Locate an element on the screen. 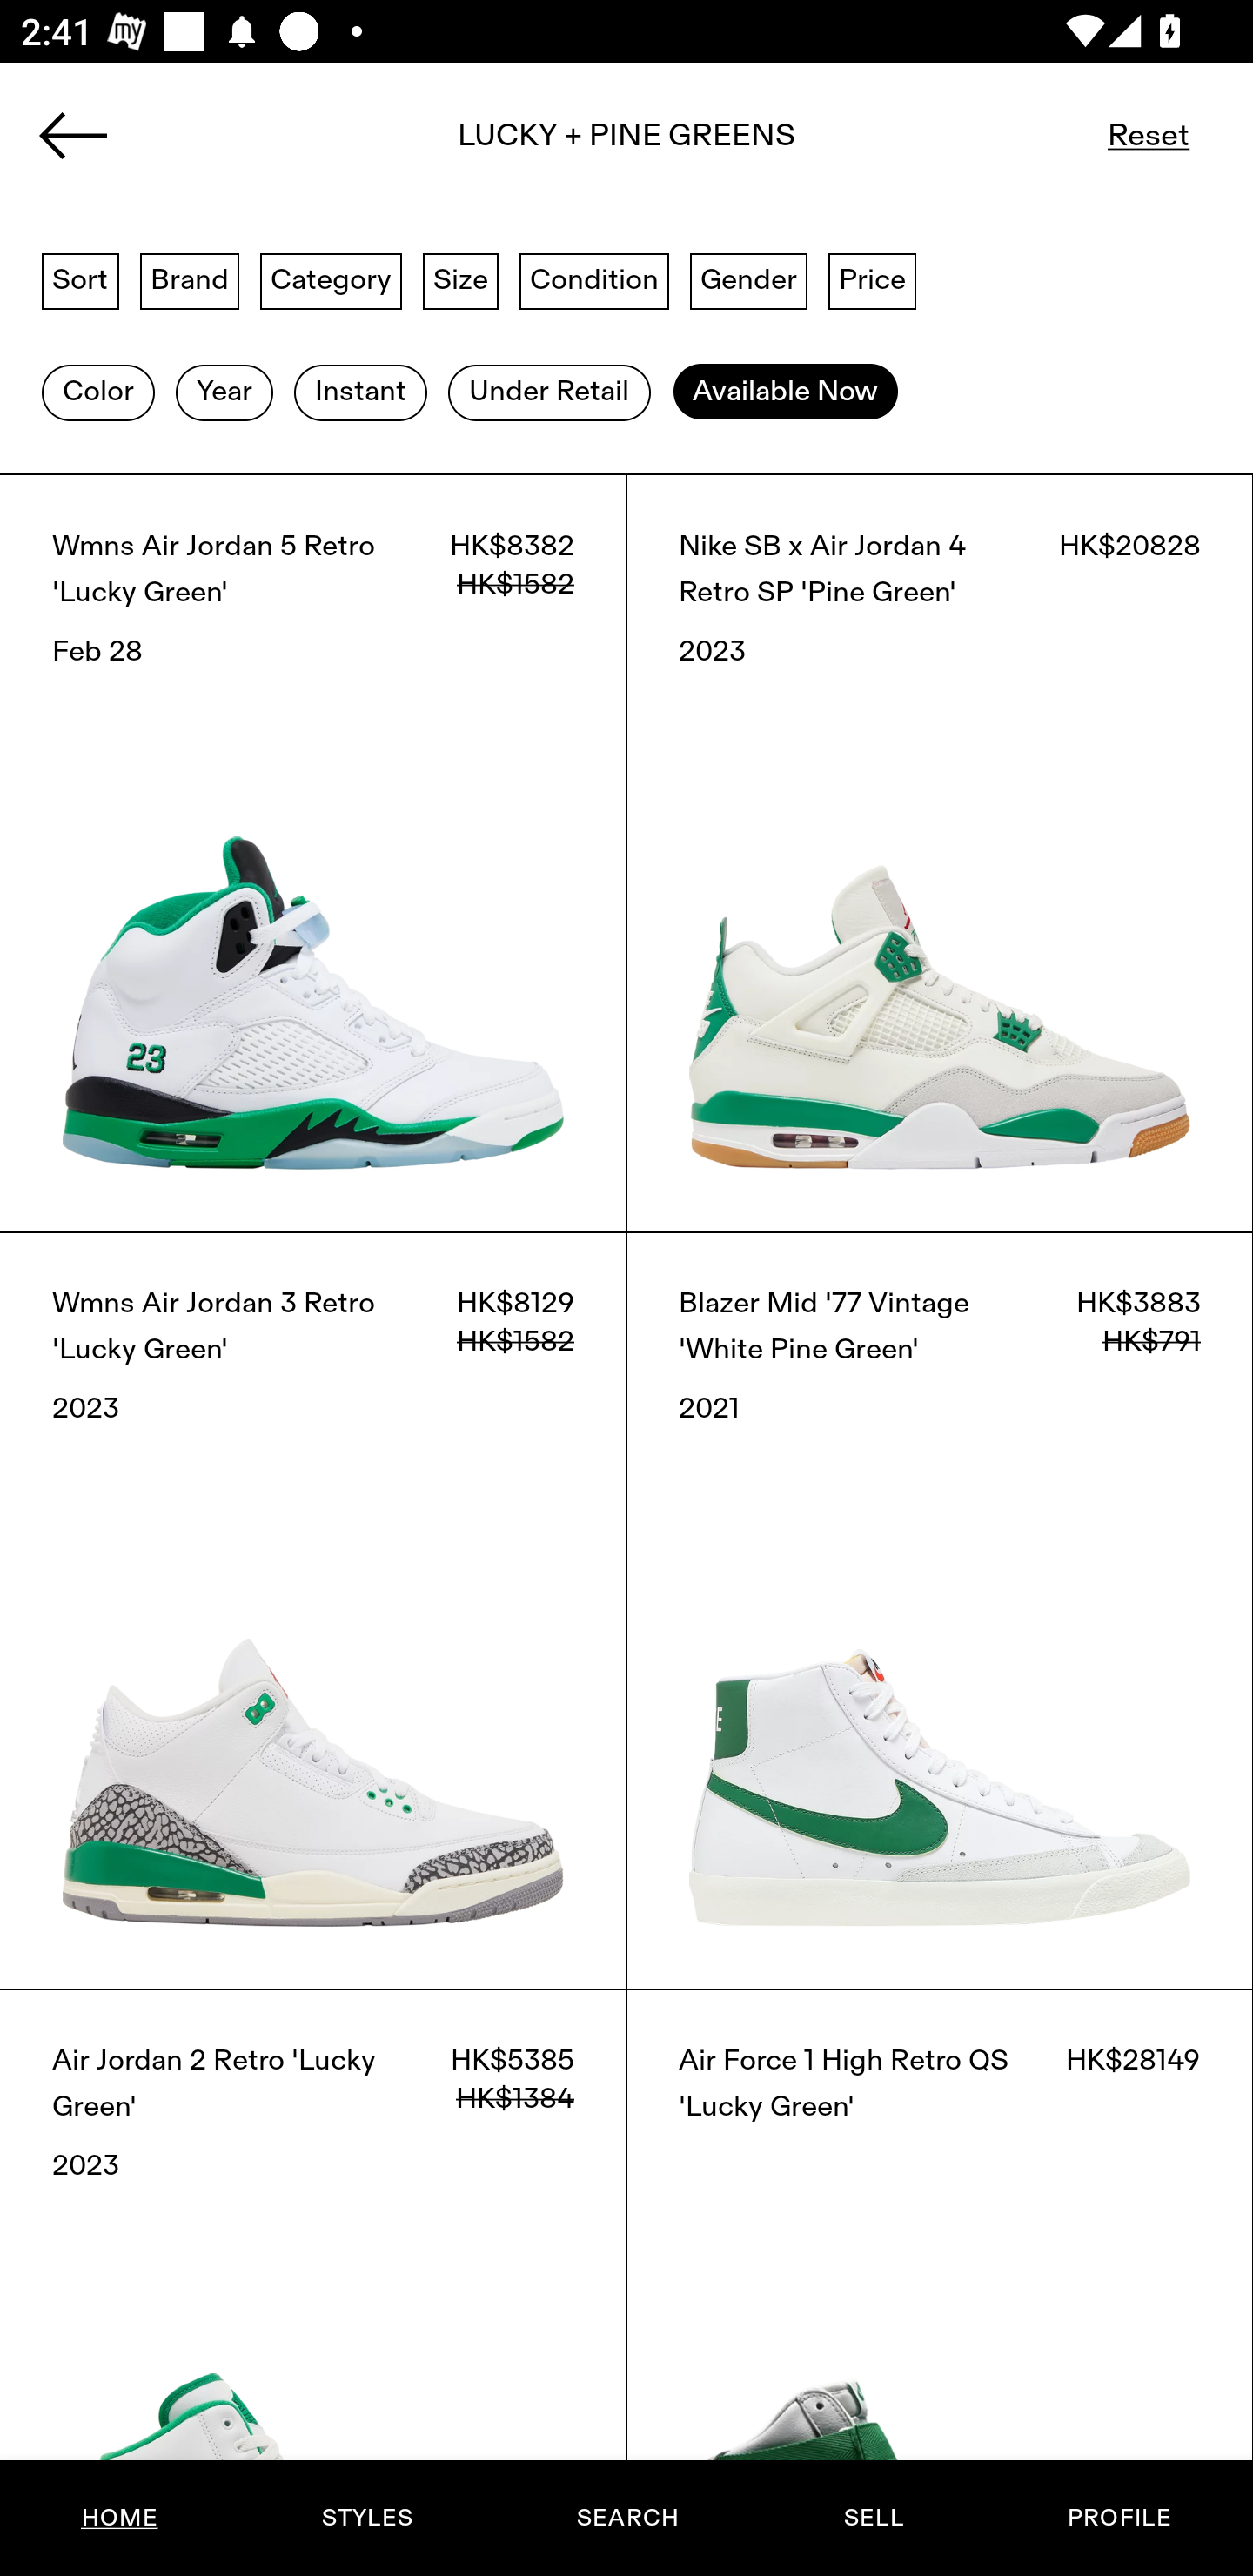  Sort is located at coordinates (80, 279).